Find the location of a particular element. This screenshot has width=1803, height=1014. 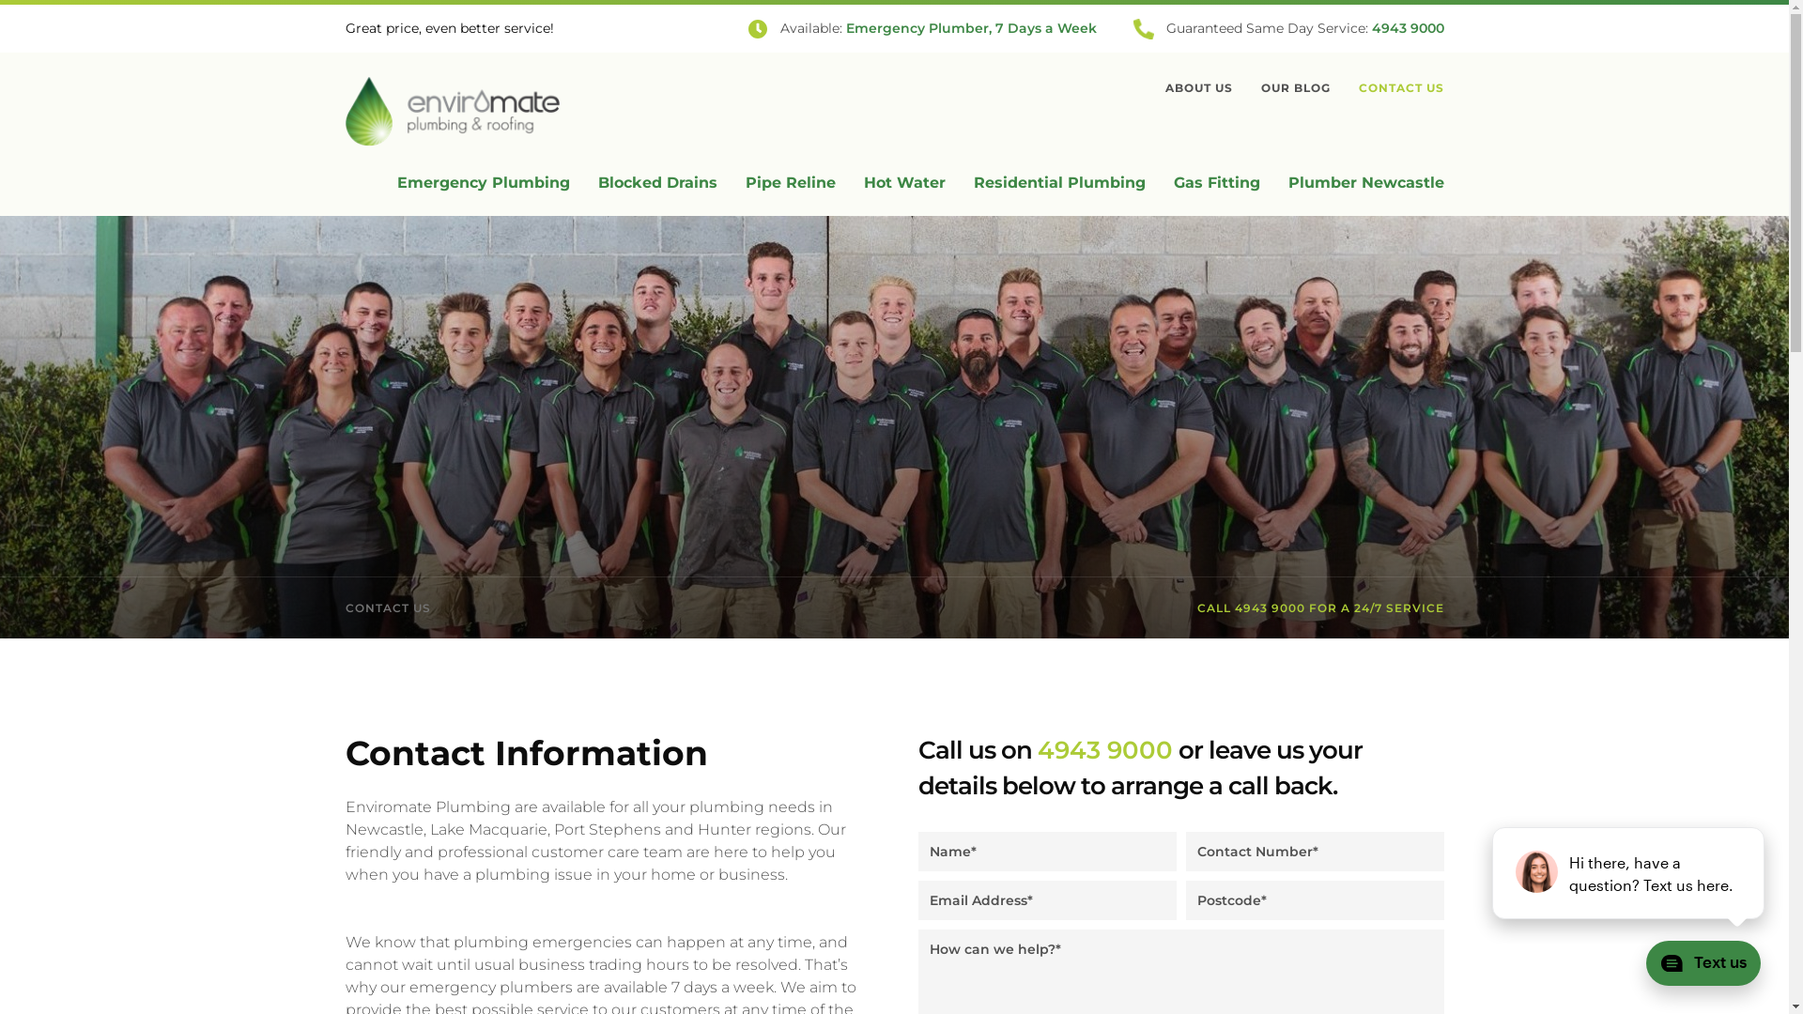

CONTACT US is located at coordinates (1401, 88).